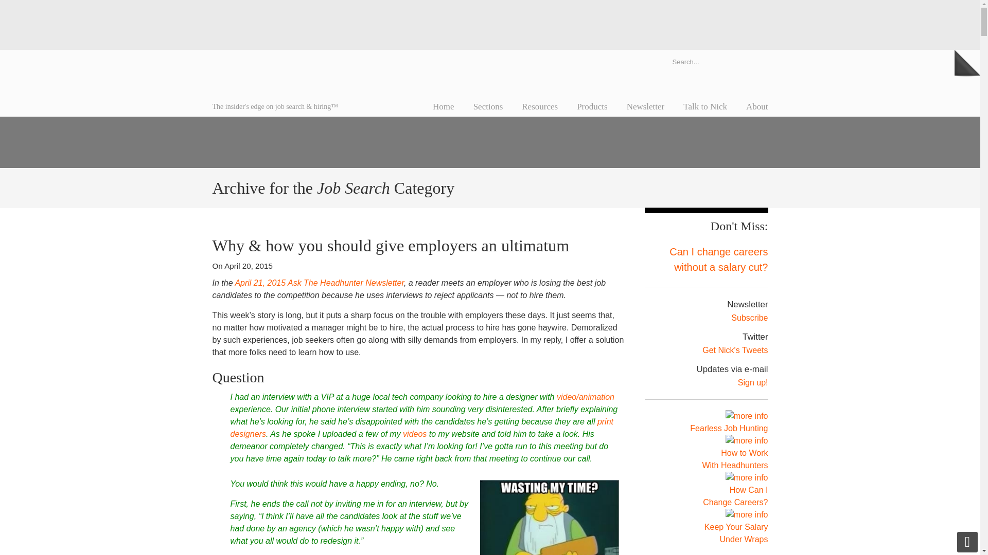 This screenshot has width=988, height=555. What do you see at coordinates (757, 106) in the screenshot?
I see `About` at bounding box center [757, 106].